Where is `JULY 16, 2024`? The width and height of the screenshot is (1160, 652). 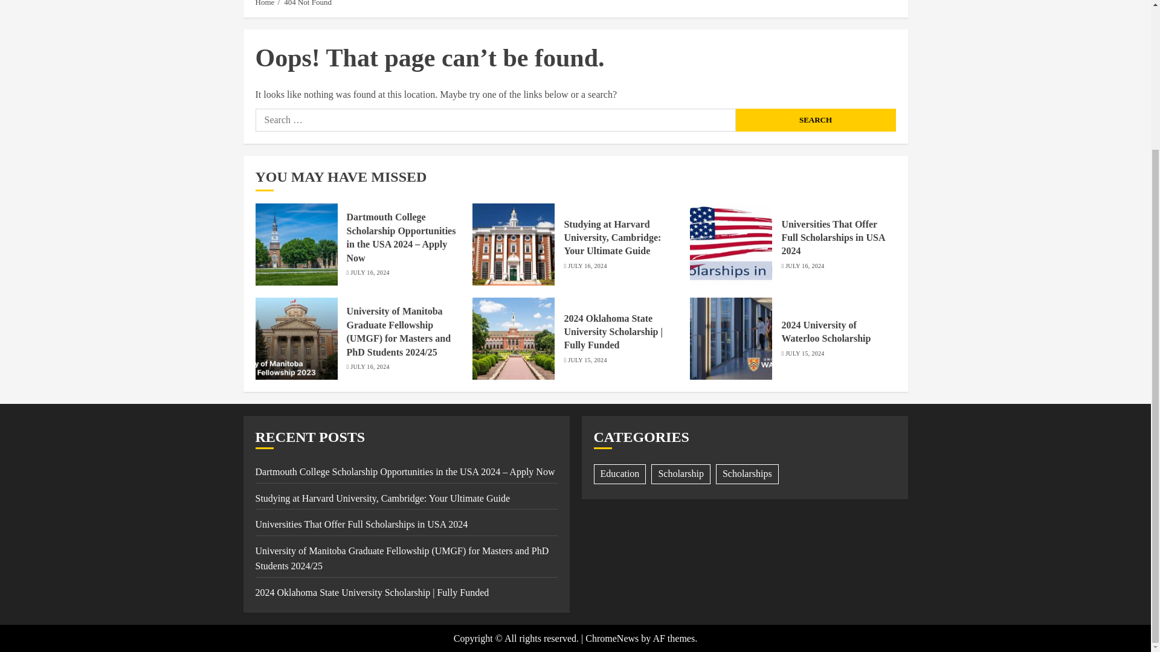
JULY 16, 2024 is located at coordinates (804, 266).